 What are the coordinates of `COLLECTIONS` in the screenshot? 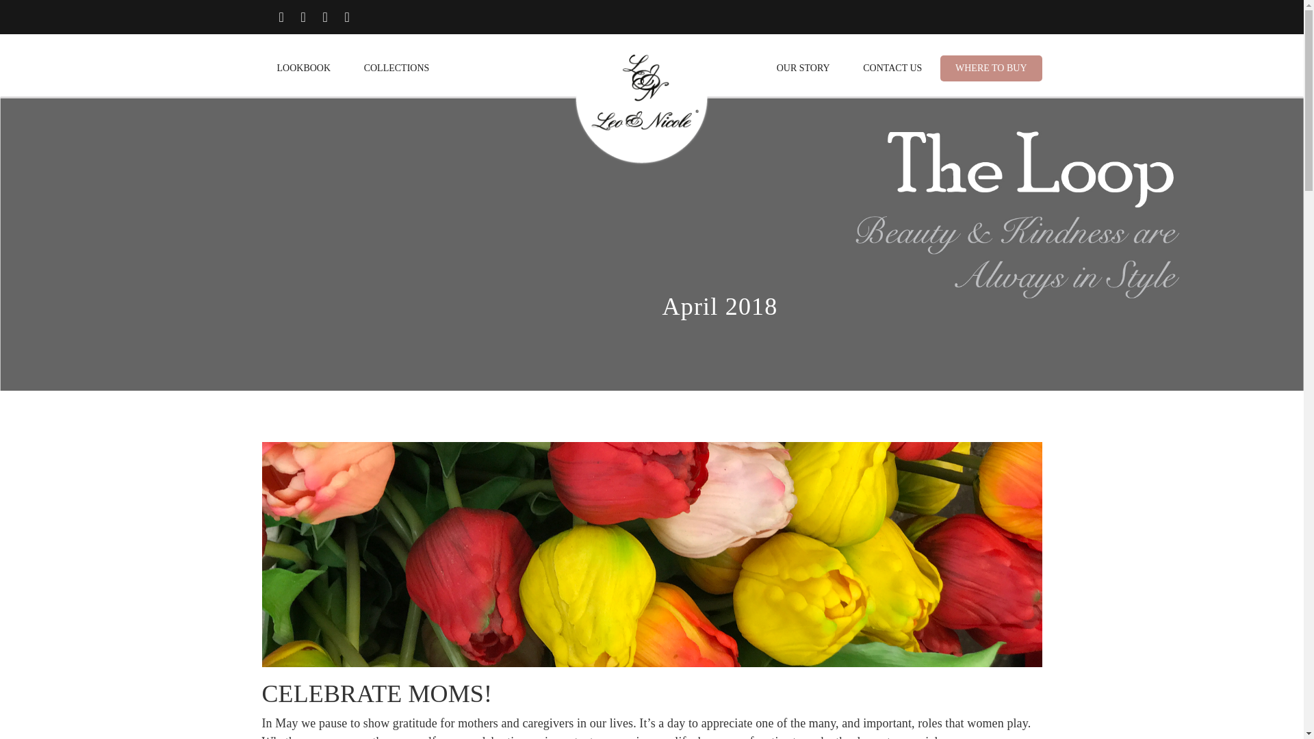 It's located at (397, 68).